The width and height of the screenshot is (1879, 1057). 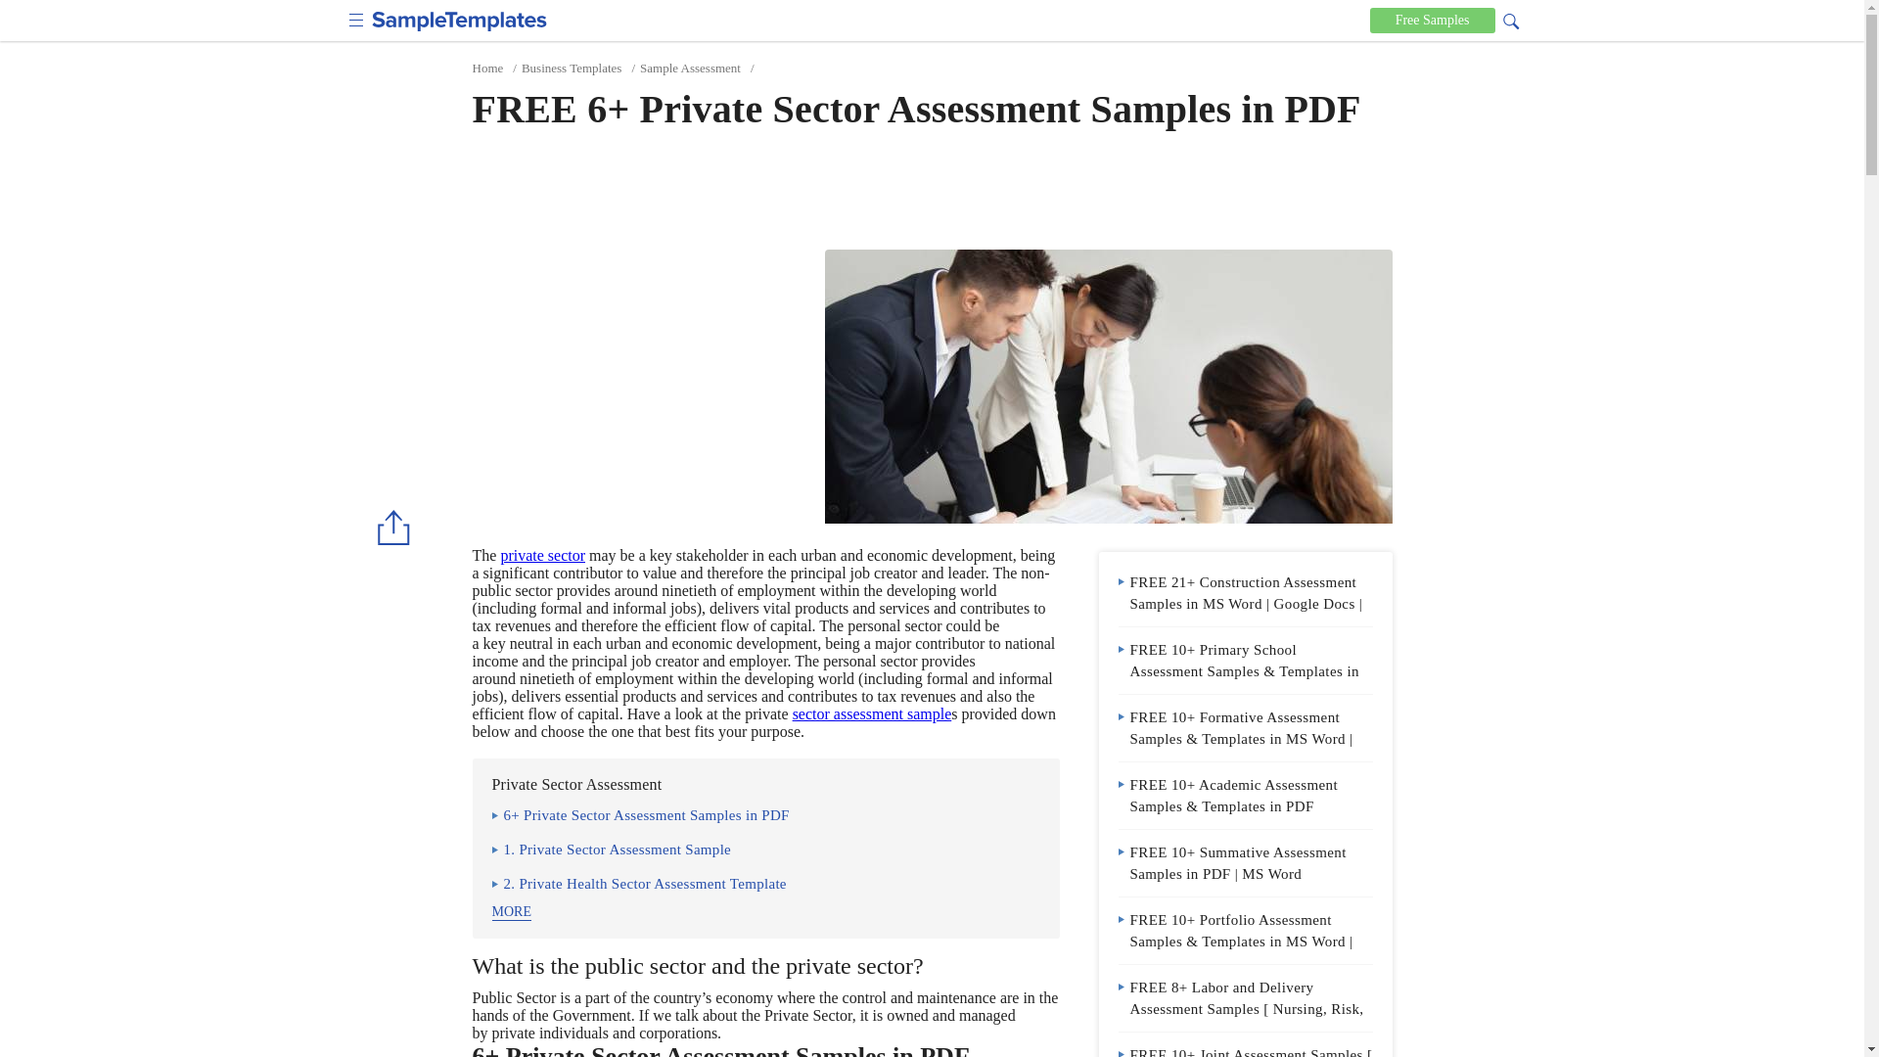 What do you see at coordinates (542, 555) in the screenshot?
I see `private sector` at bounding box center [542, 555].